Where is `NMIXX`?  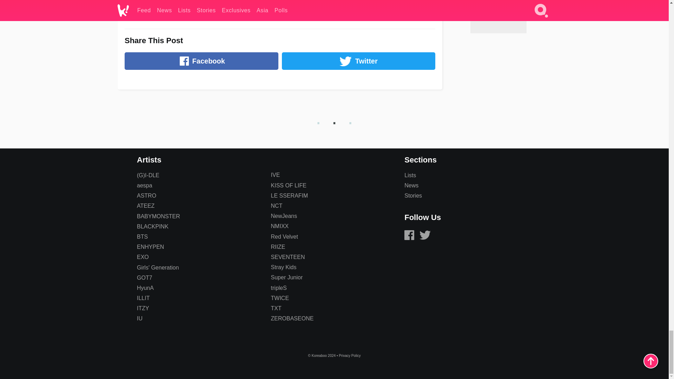
NMIXX is located at coordinates (280, 226).